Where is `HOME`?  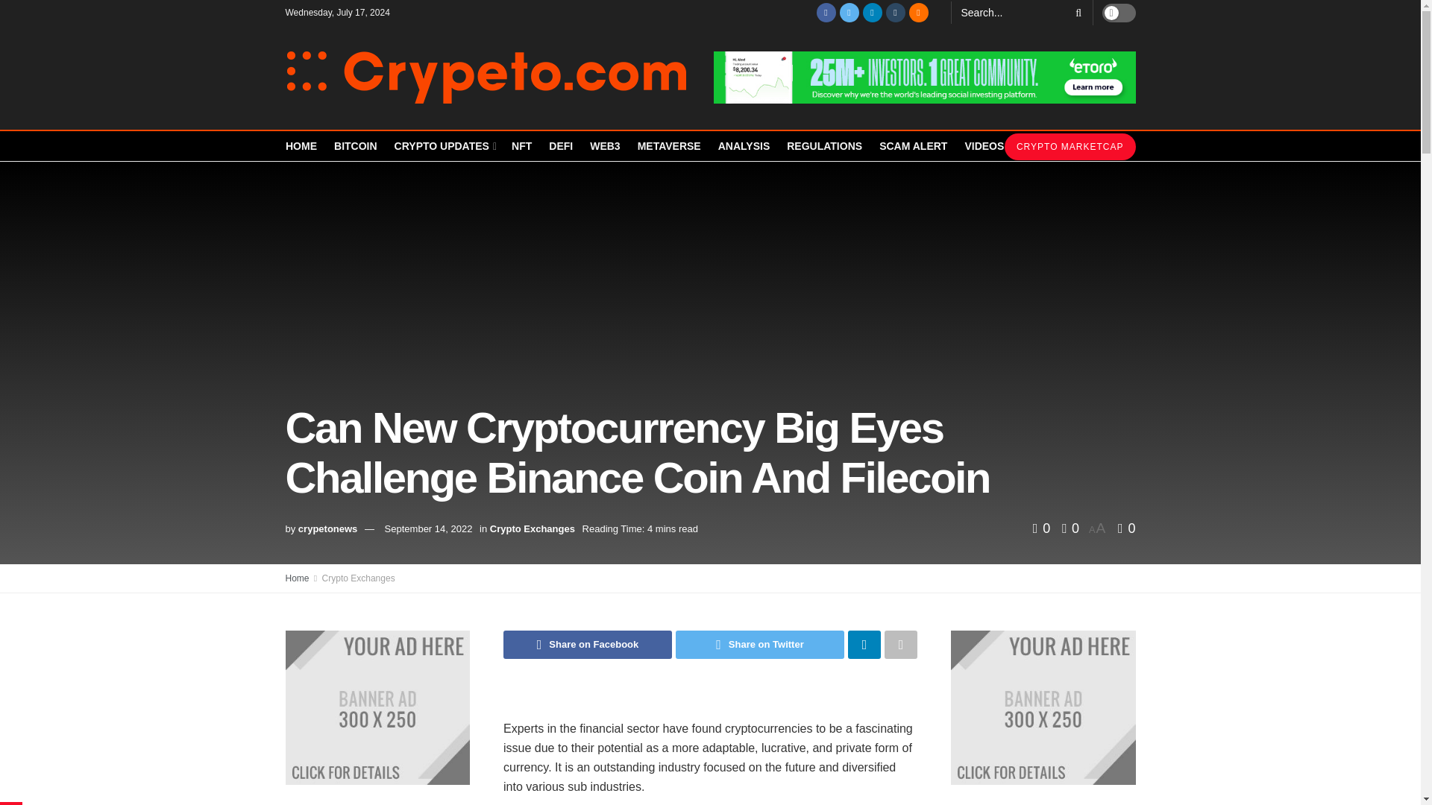 HOME is located at coordinates (301, 146).